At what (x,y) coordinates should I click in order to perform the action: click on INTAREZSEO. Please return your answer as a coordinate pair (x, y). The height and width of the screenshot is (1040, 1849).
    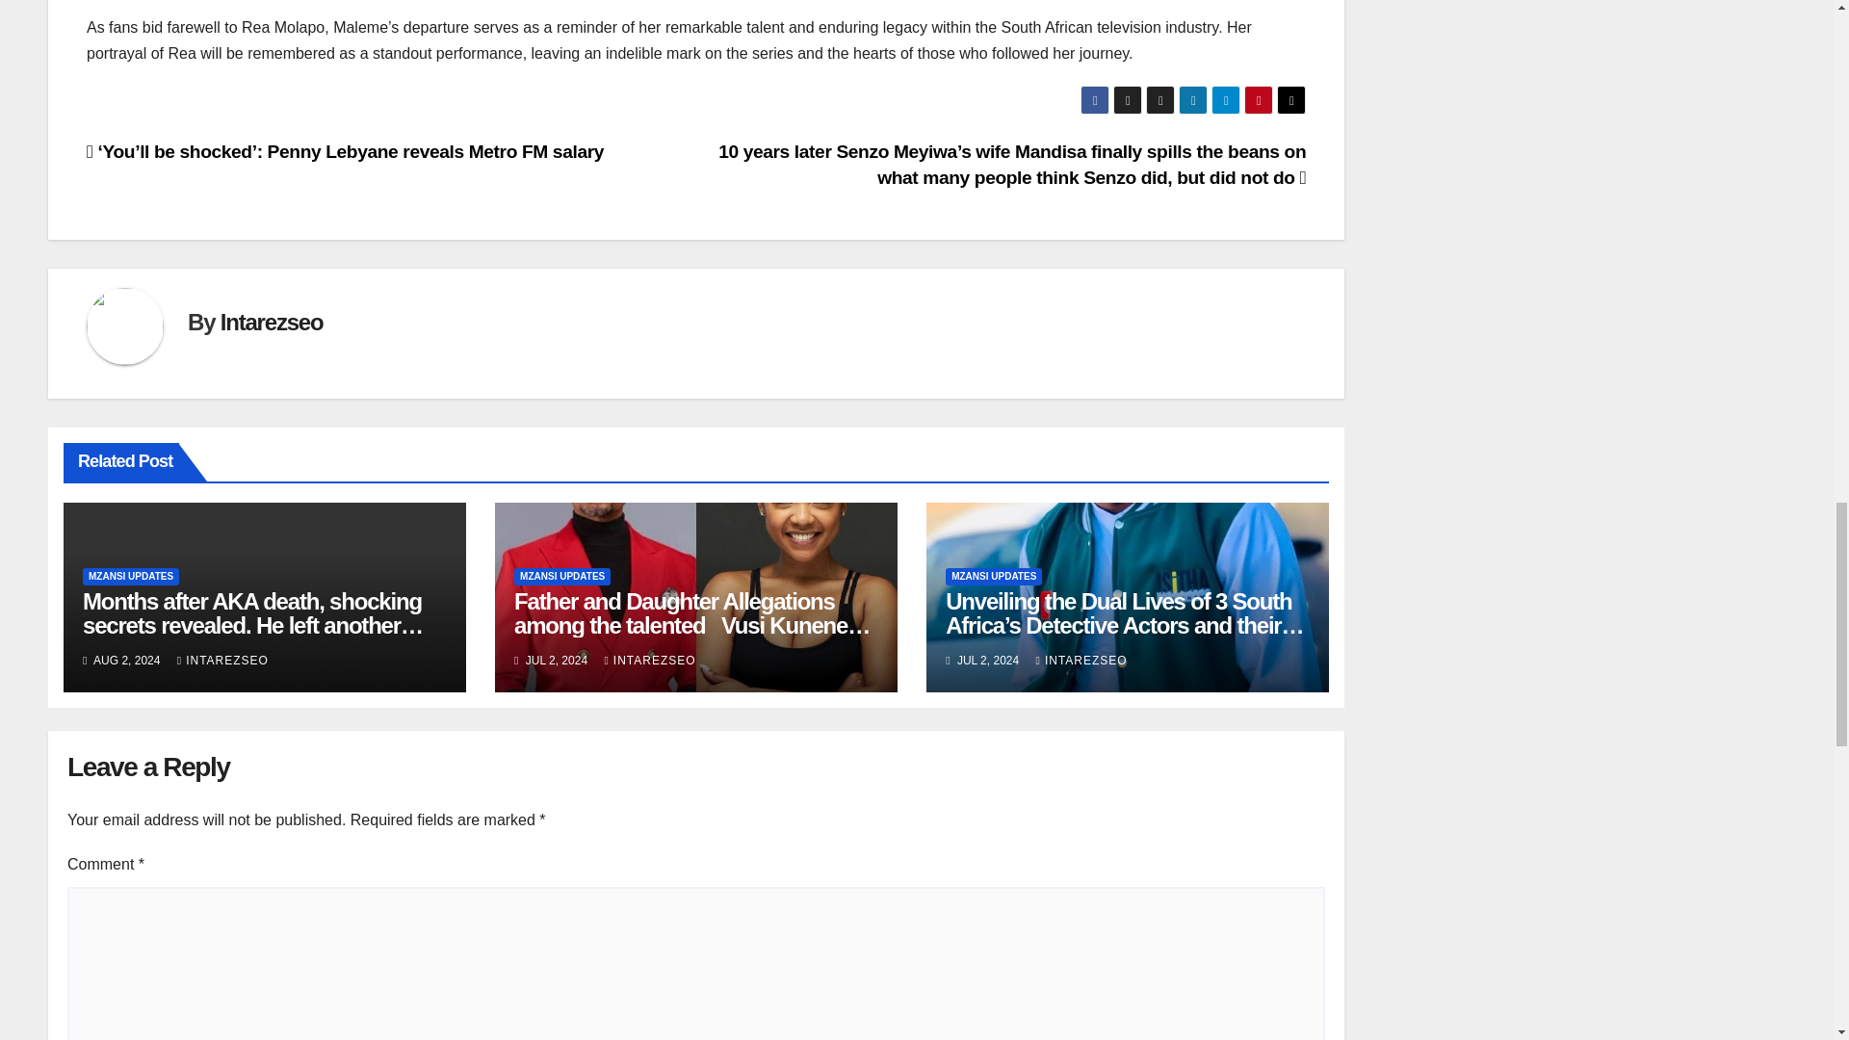
    Looking at the image, I should click on (649, 661).